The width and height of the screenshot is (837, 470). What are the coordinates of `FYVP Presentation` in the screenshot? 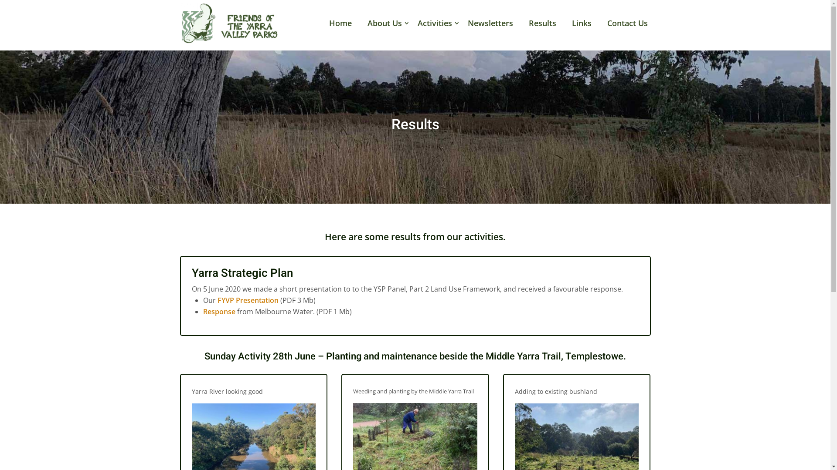 It's located at (248, 300).